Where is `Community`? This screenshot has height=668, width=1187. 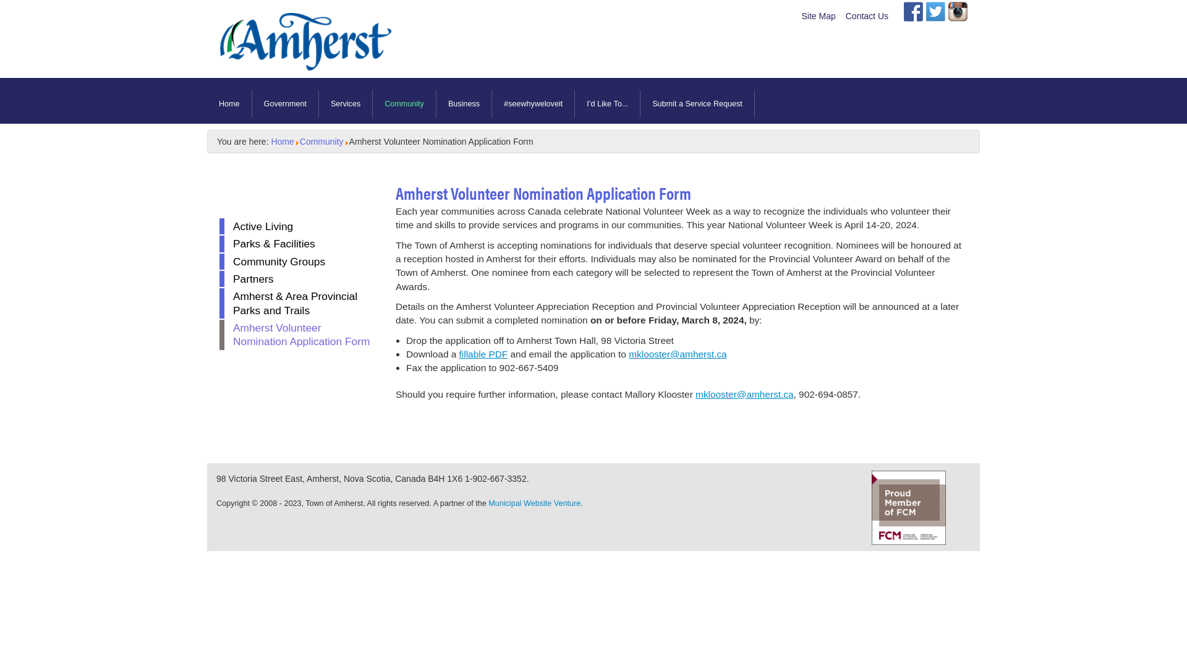 Community is located at coordinates (404, 104).